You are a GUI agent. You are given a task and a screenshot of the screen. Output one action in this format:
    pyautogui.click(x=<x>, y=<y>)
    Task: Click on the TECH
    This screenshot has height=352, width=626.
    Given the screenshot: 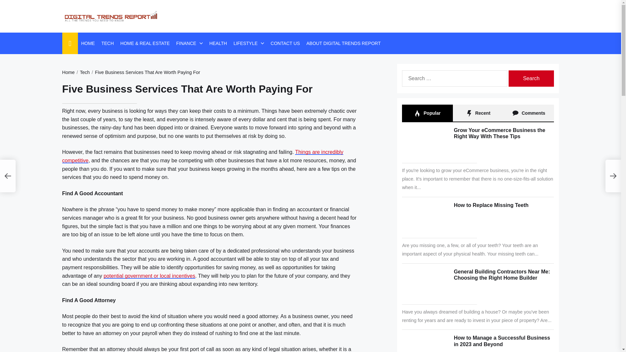 What is the action you would take?
    pyautogui.click(x=108, y=43)
    